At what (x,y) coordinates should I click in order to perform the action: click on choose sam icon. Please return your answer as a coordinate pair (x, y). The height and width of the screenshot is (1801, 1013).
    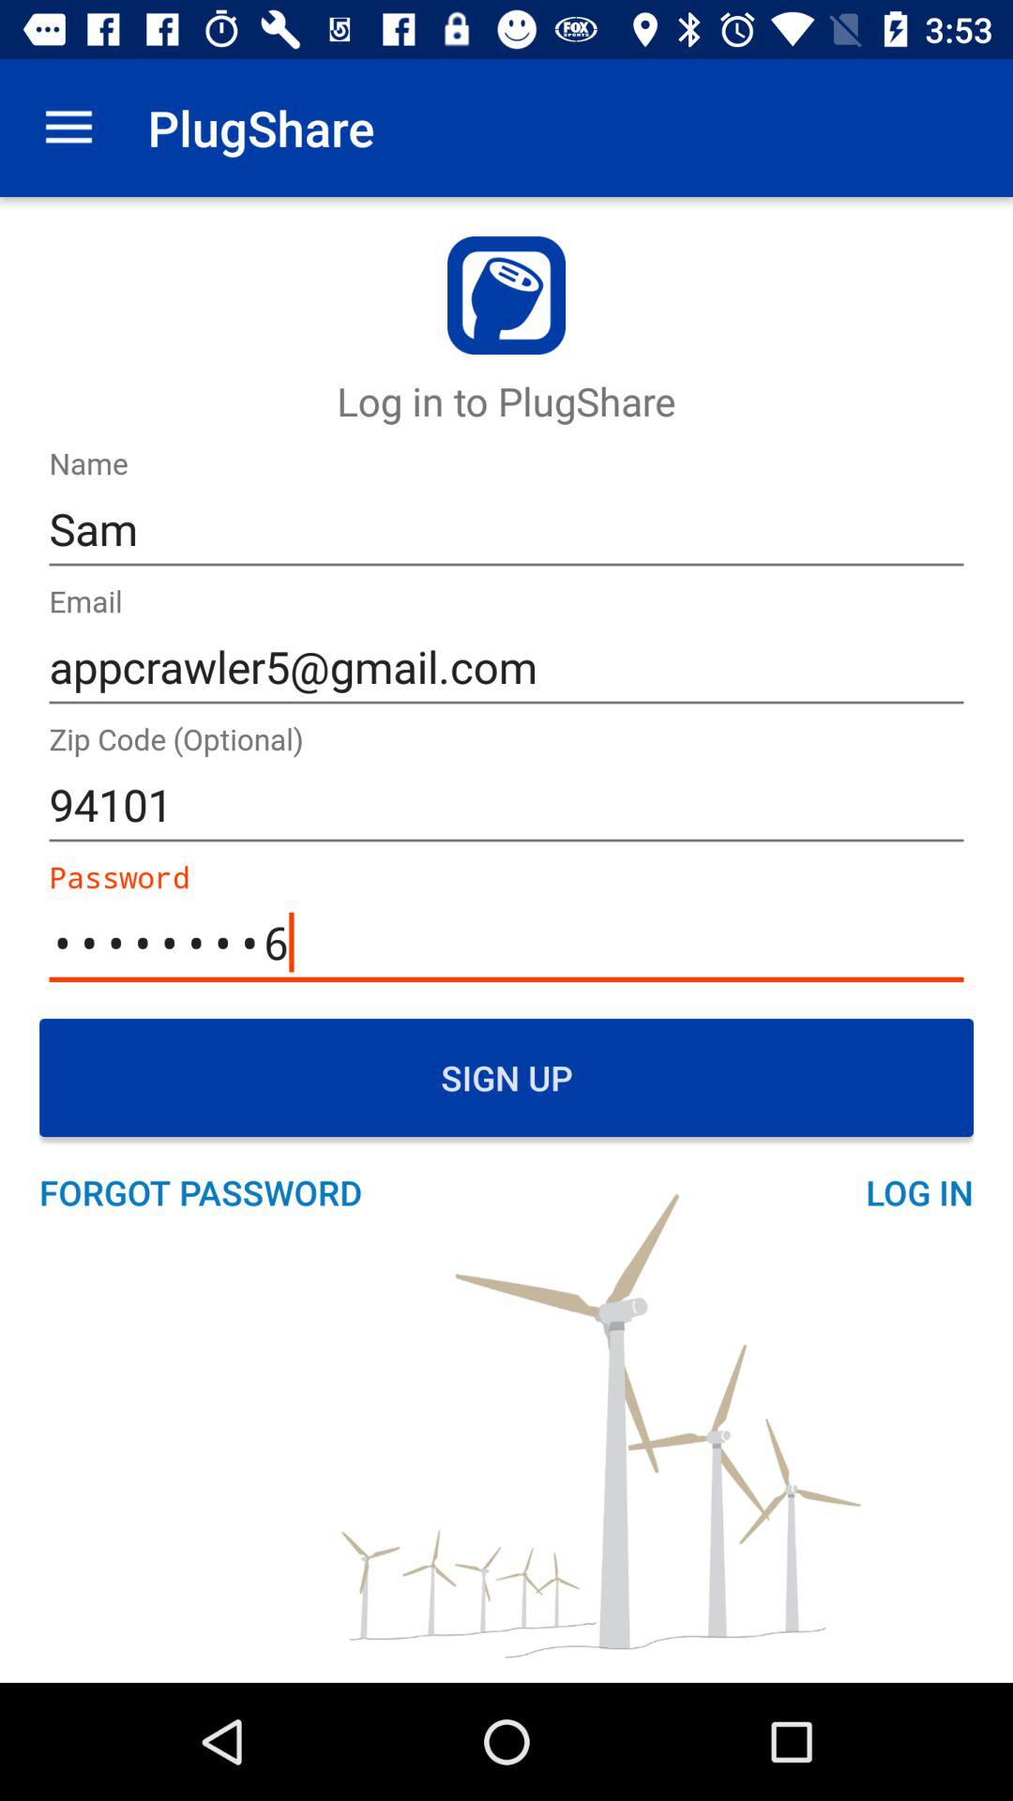
    Looking at the image, I should click on (506, 529).